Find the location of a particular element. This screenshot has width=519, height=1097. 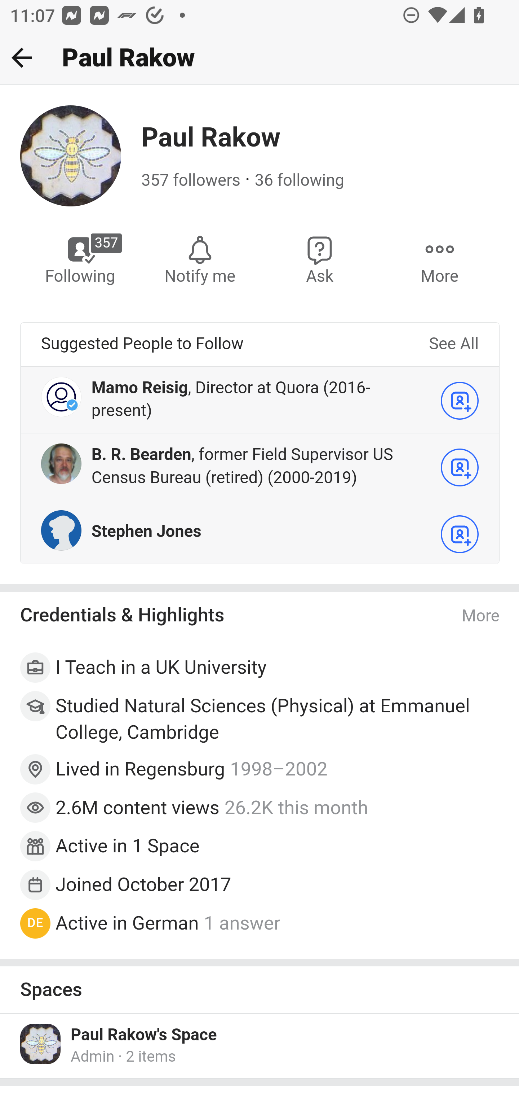

Active in German Active in  German is located at coordinates (127, 923).